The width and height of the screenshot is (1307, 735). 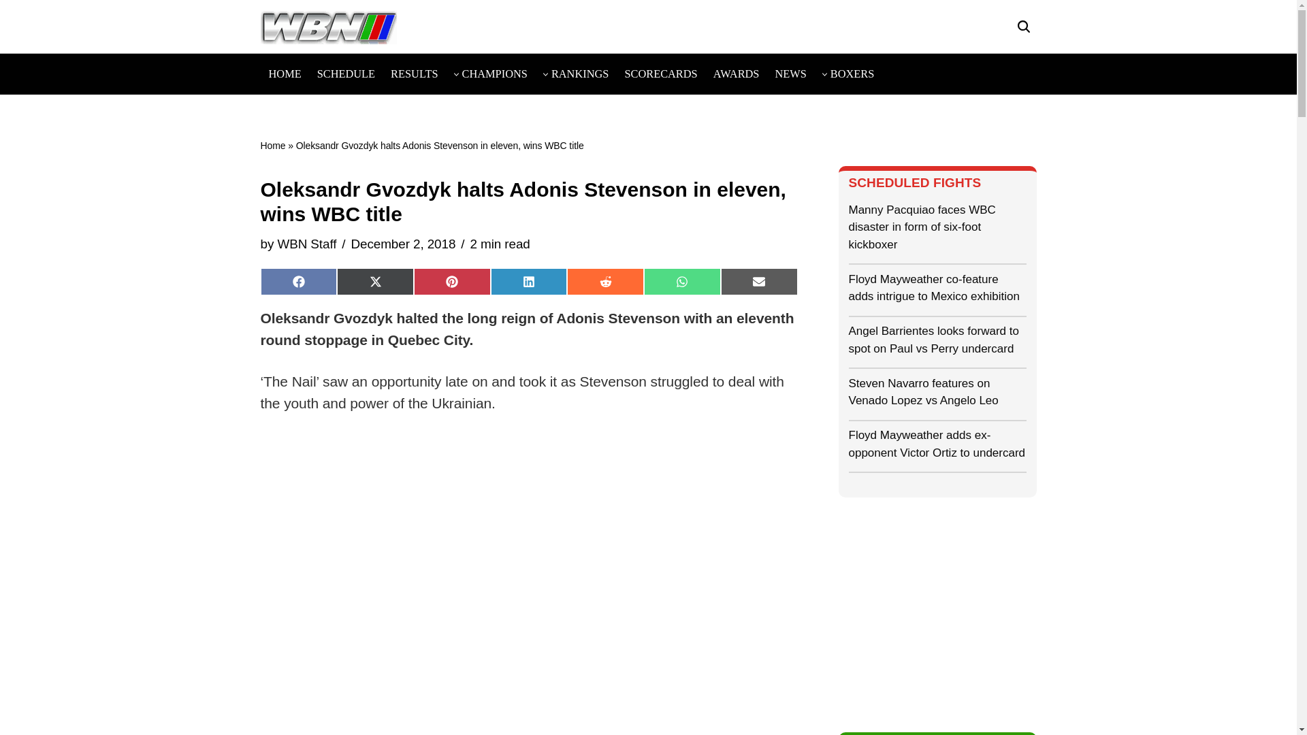 What do you see at coordinates (790, 73) in the screenshot?
I see `NEWS` at bounding box center [790, 73].